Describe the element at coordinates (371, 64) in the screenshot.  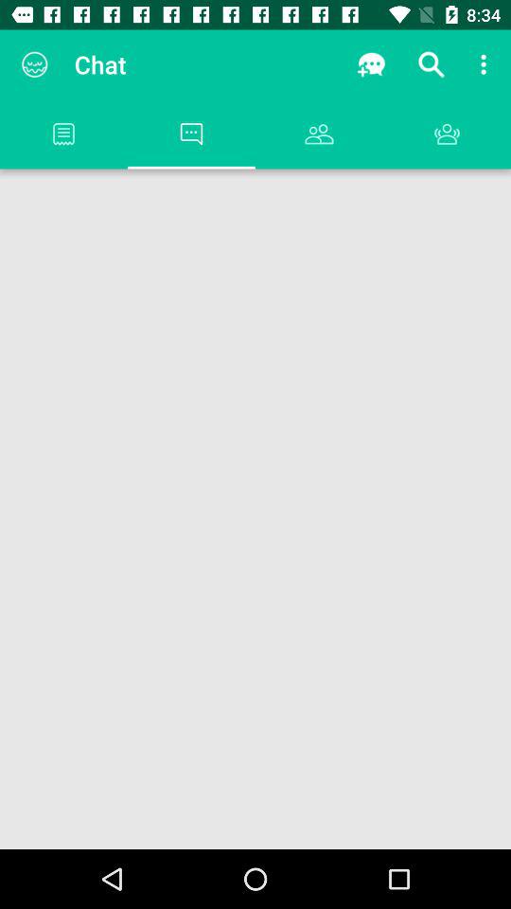
I see `click app next to the chat icon` at that location.